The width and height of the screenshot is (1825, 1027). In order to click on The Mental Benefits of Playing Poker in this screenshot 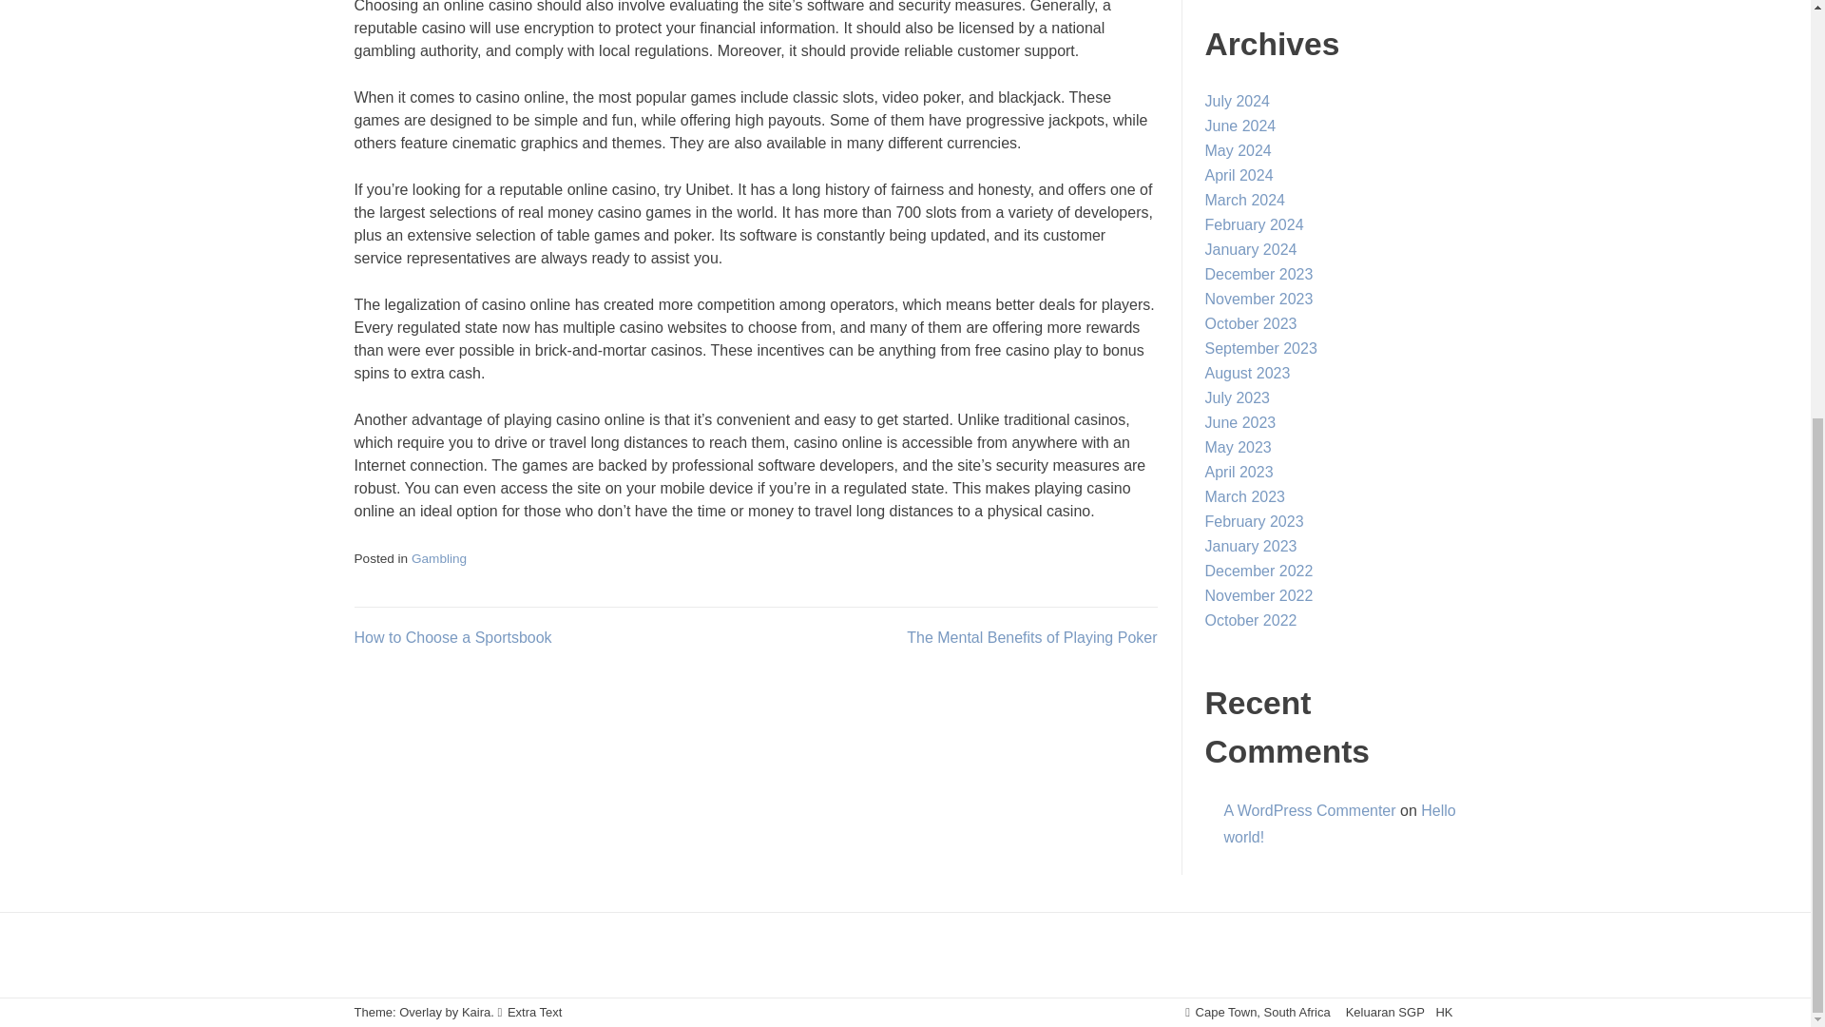, I will do `click(1032, 637)`.